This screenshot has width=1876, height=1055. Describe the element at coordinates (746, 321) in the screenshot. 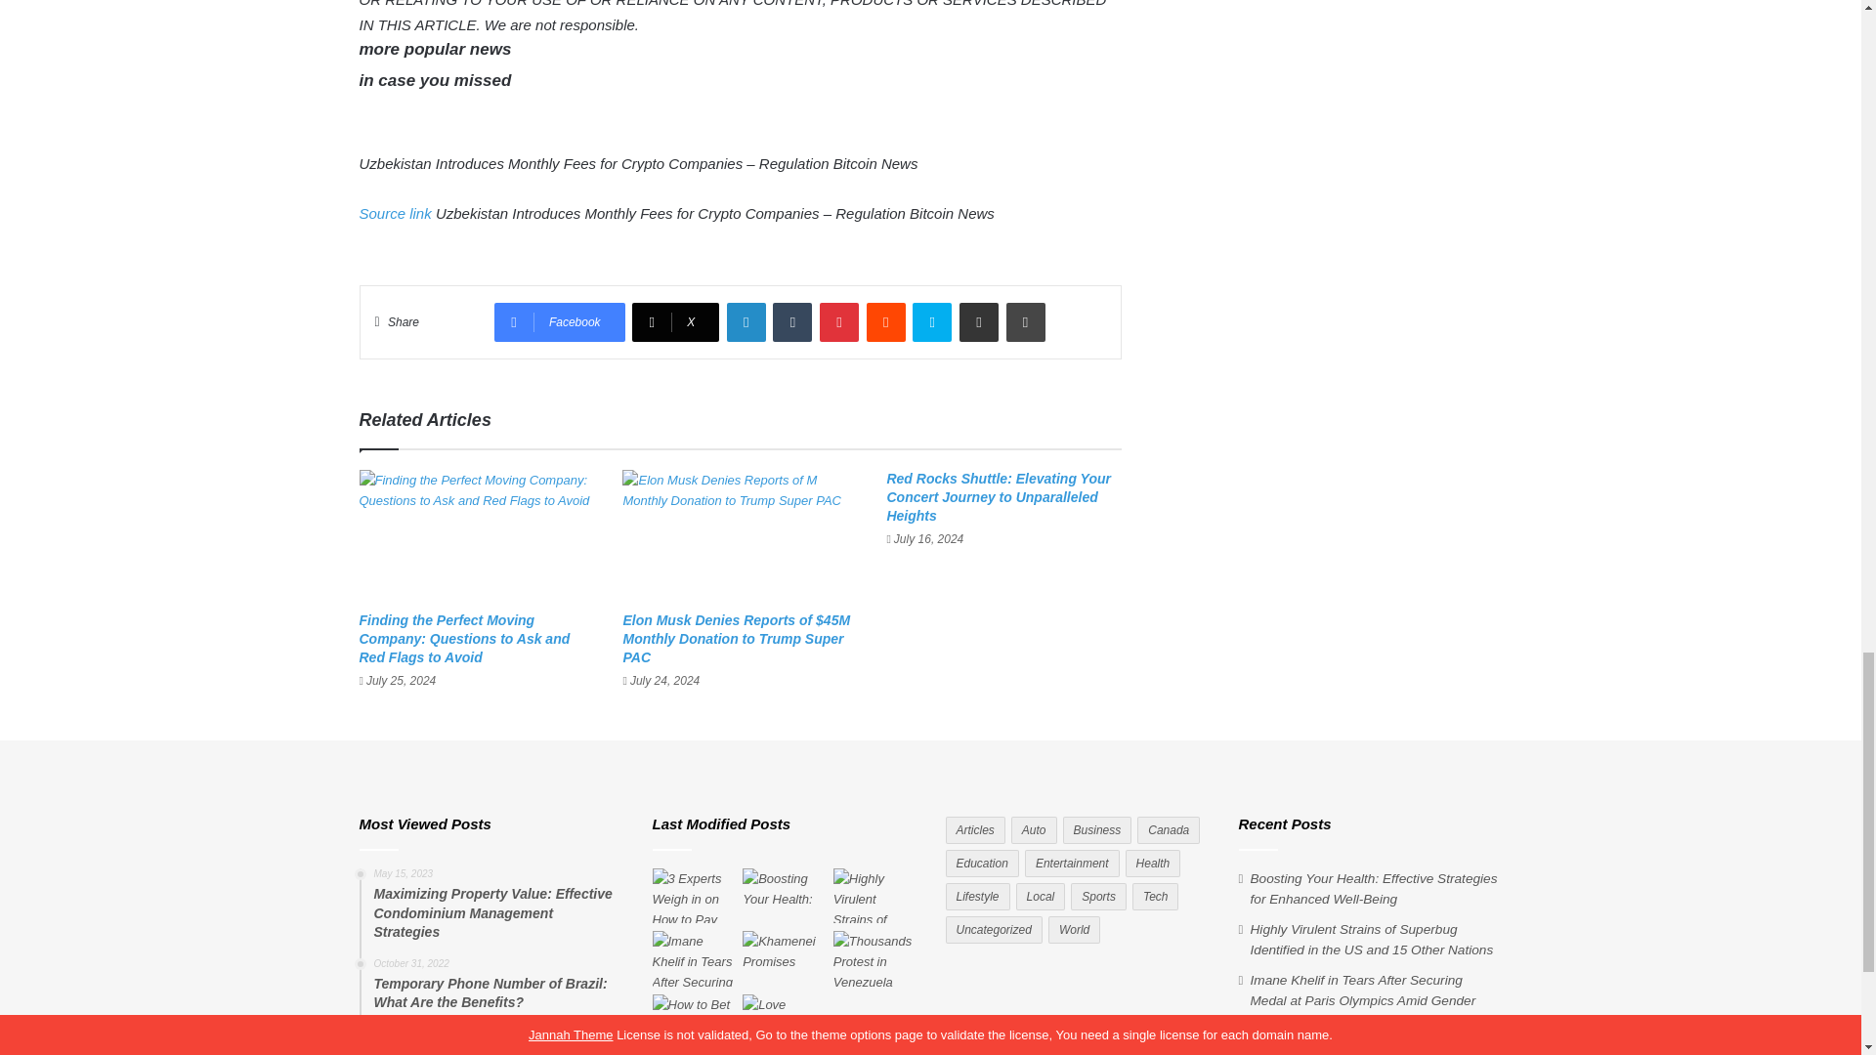

I see `LinkedIn` at that location.